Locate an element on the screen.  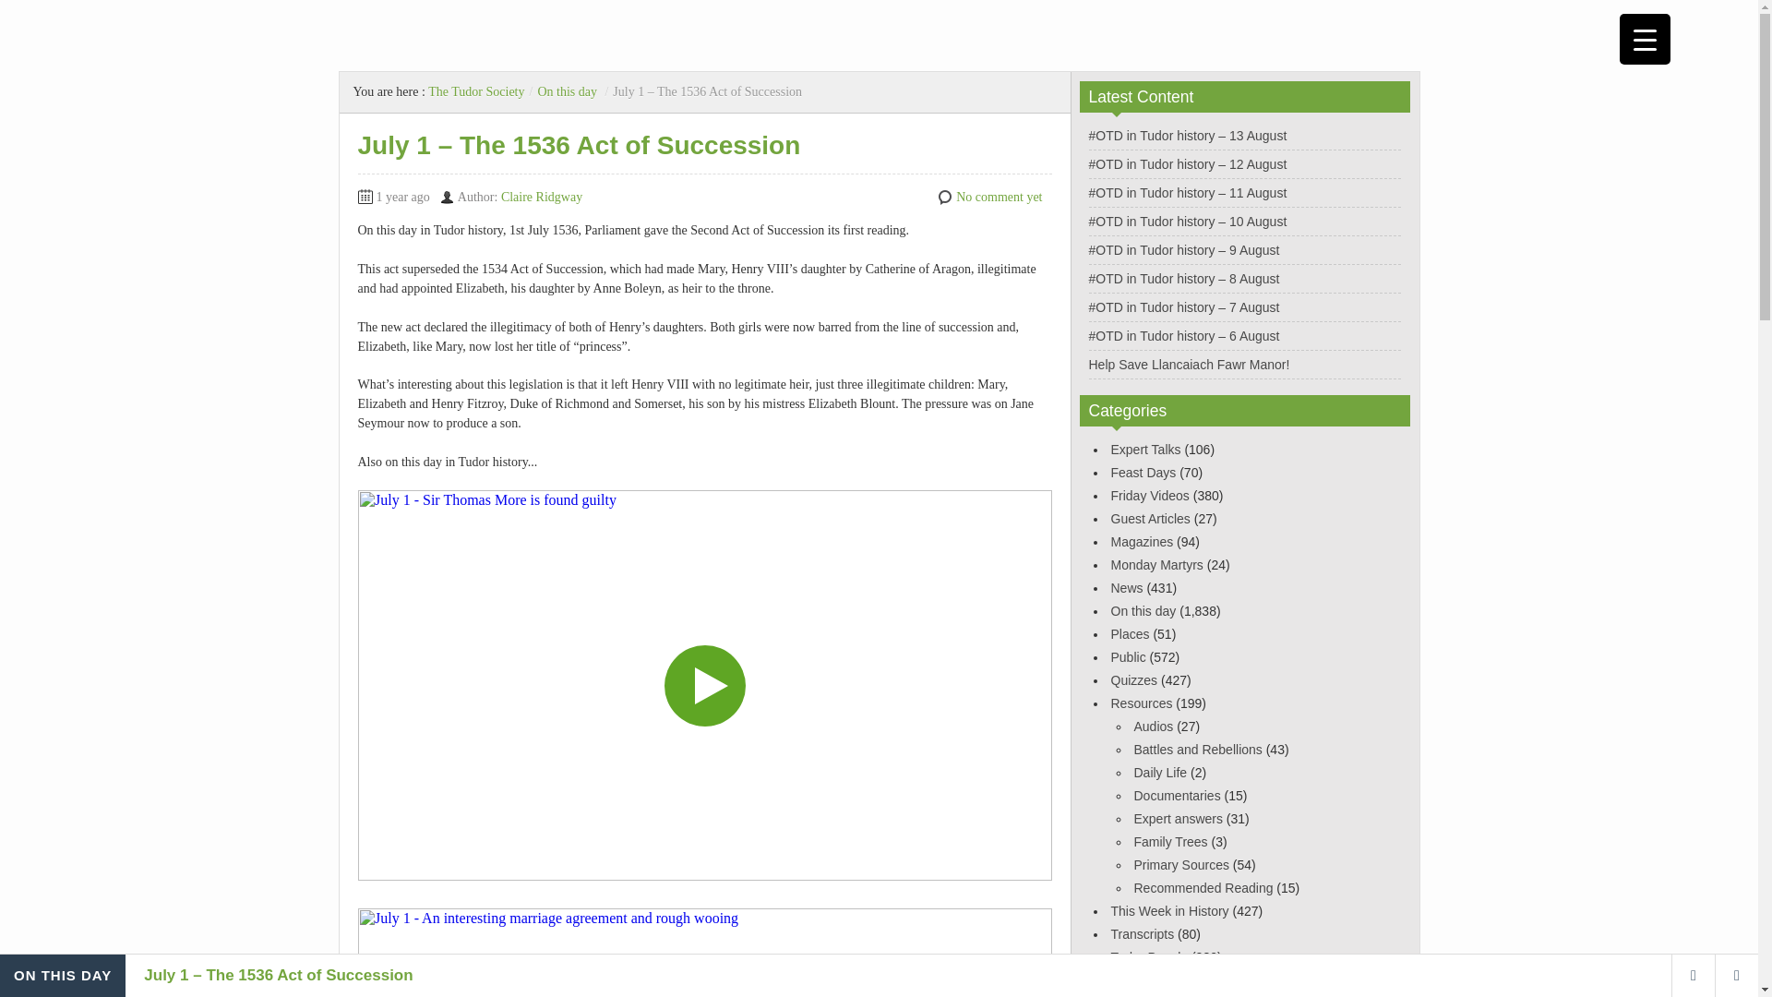
On this day is located at coordinates (1143, 611).